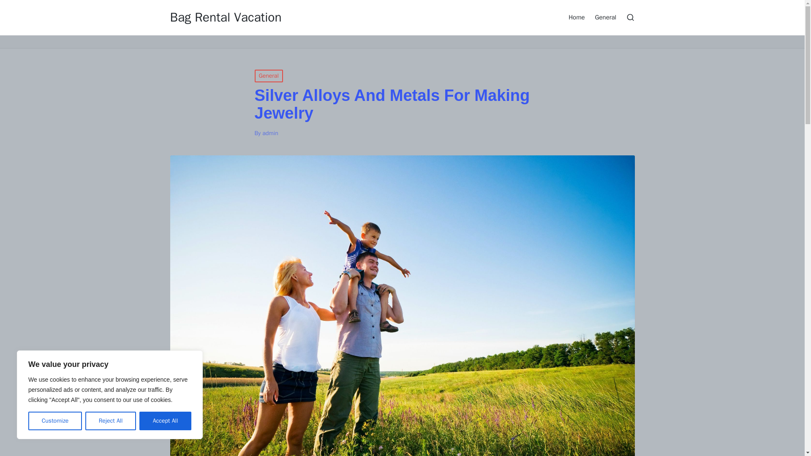 This screenshot has height=456, width=811. What do you see at coordinates (111, 421) in the screenshot?
I see `Reject All` at bounding box center [111, 421].